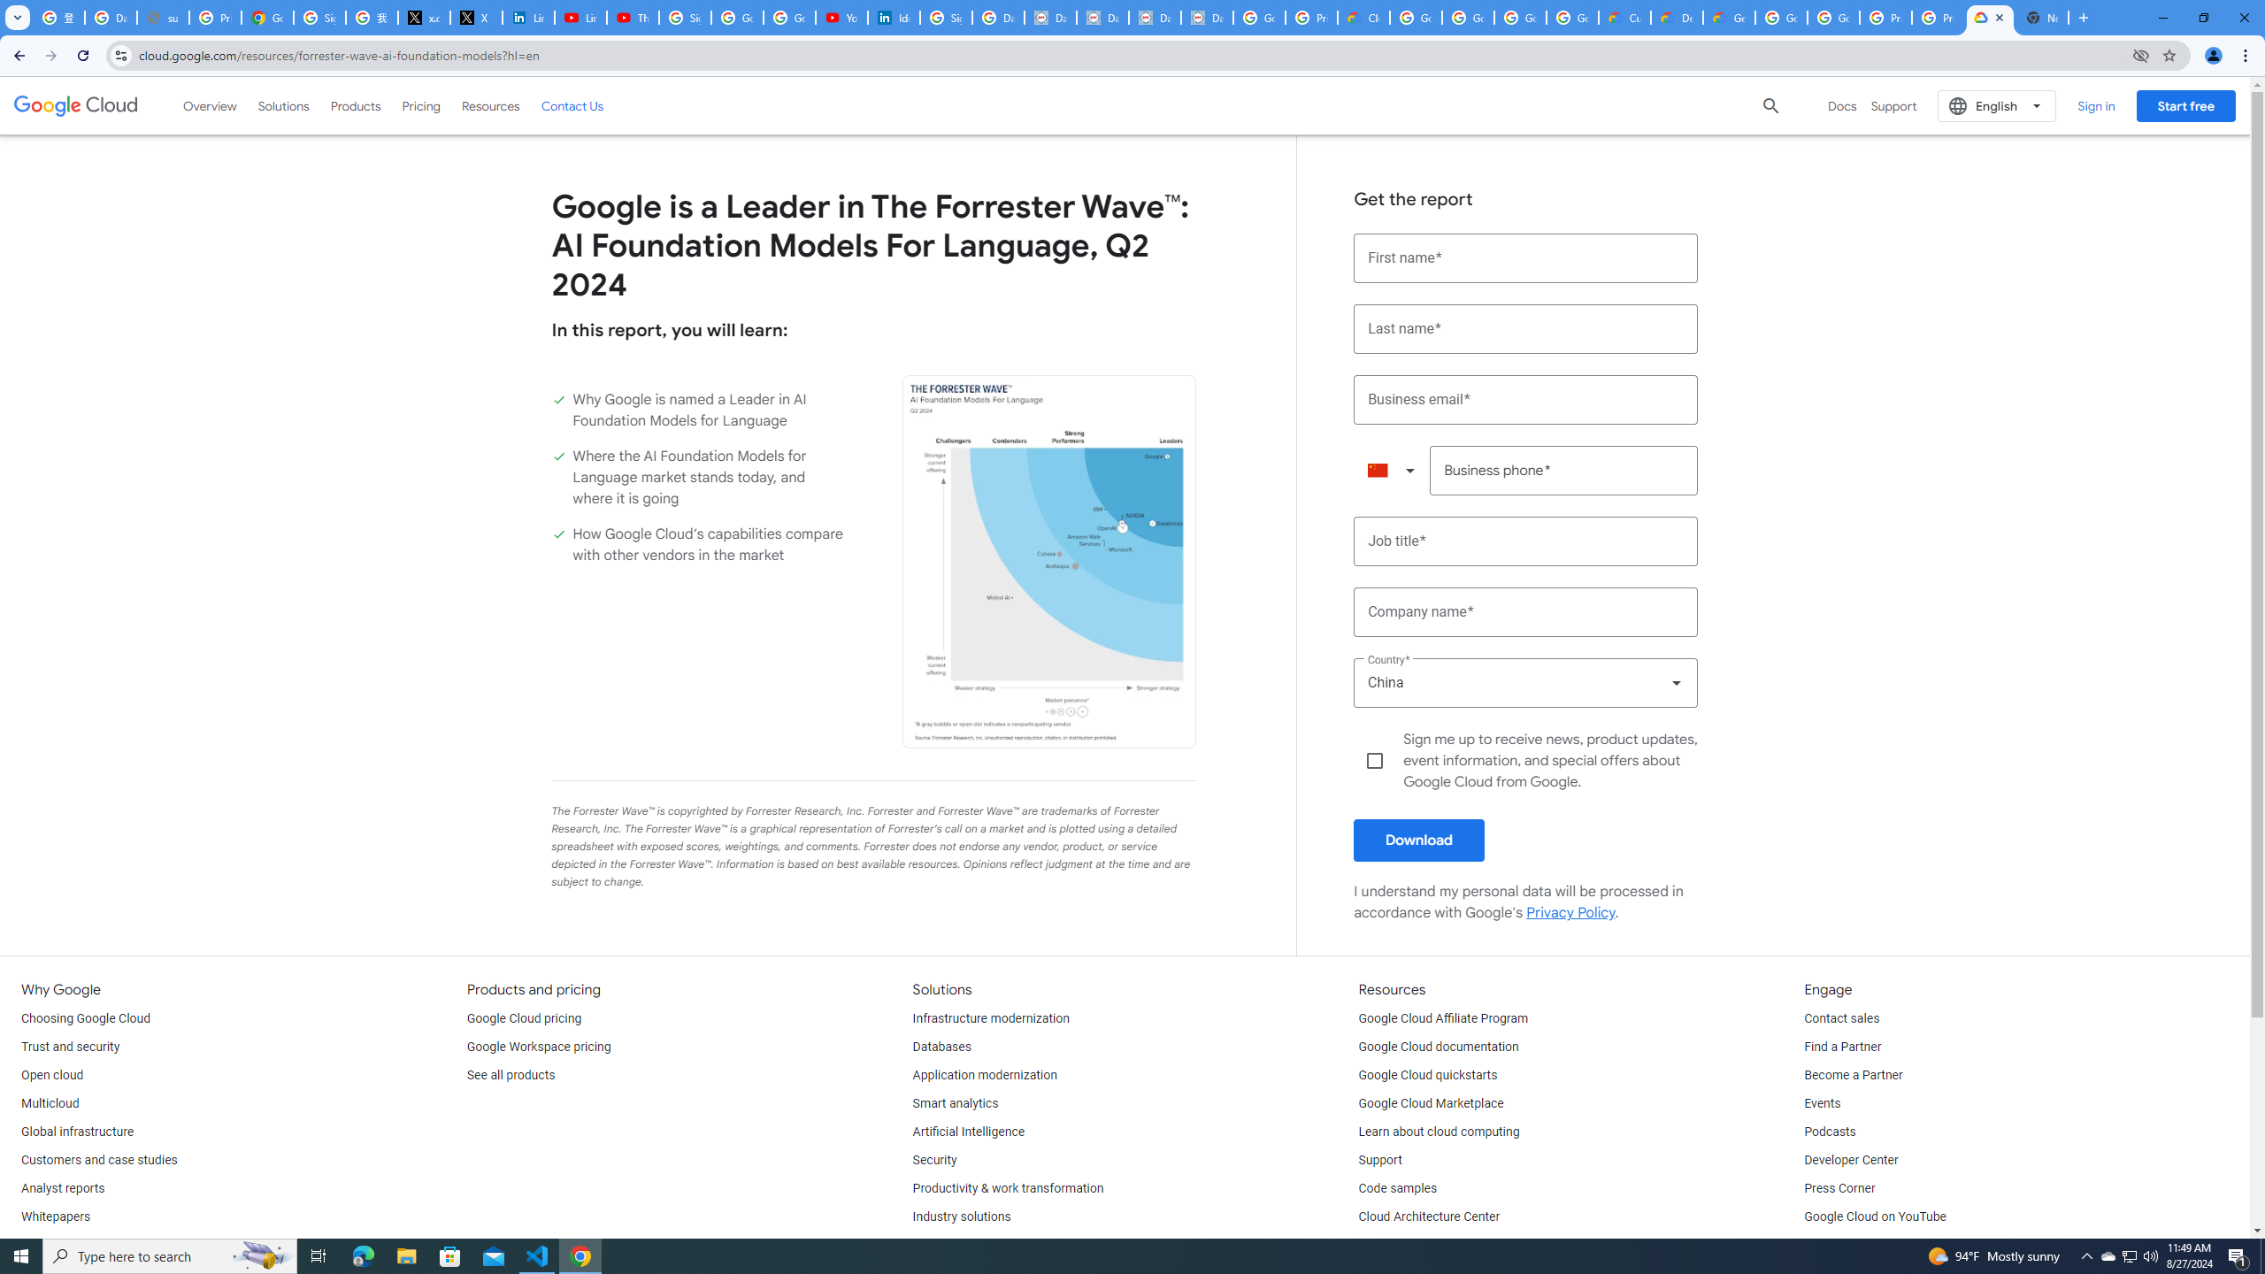 Image resolution: width=2265 pixels, height=1274 pixels. I want to click on Data Privacy Framework, so click(1156, 18).